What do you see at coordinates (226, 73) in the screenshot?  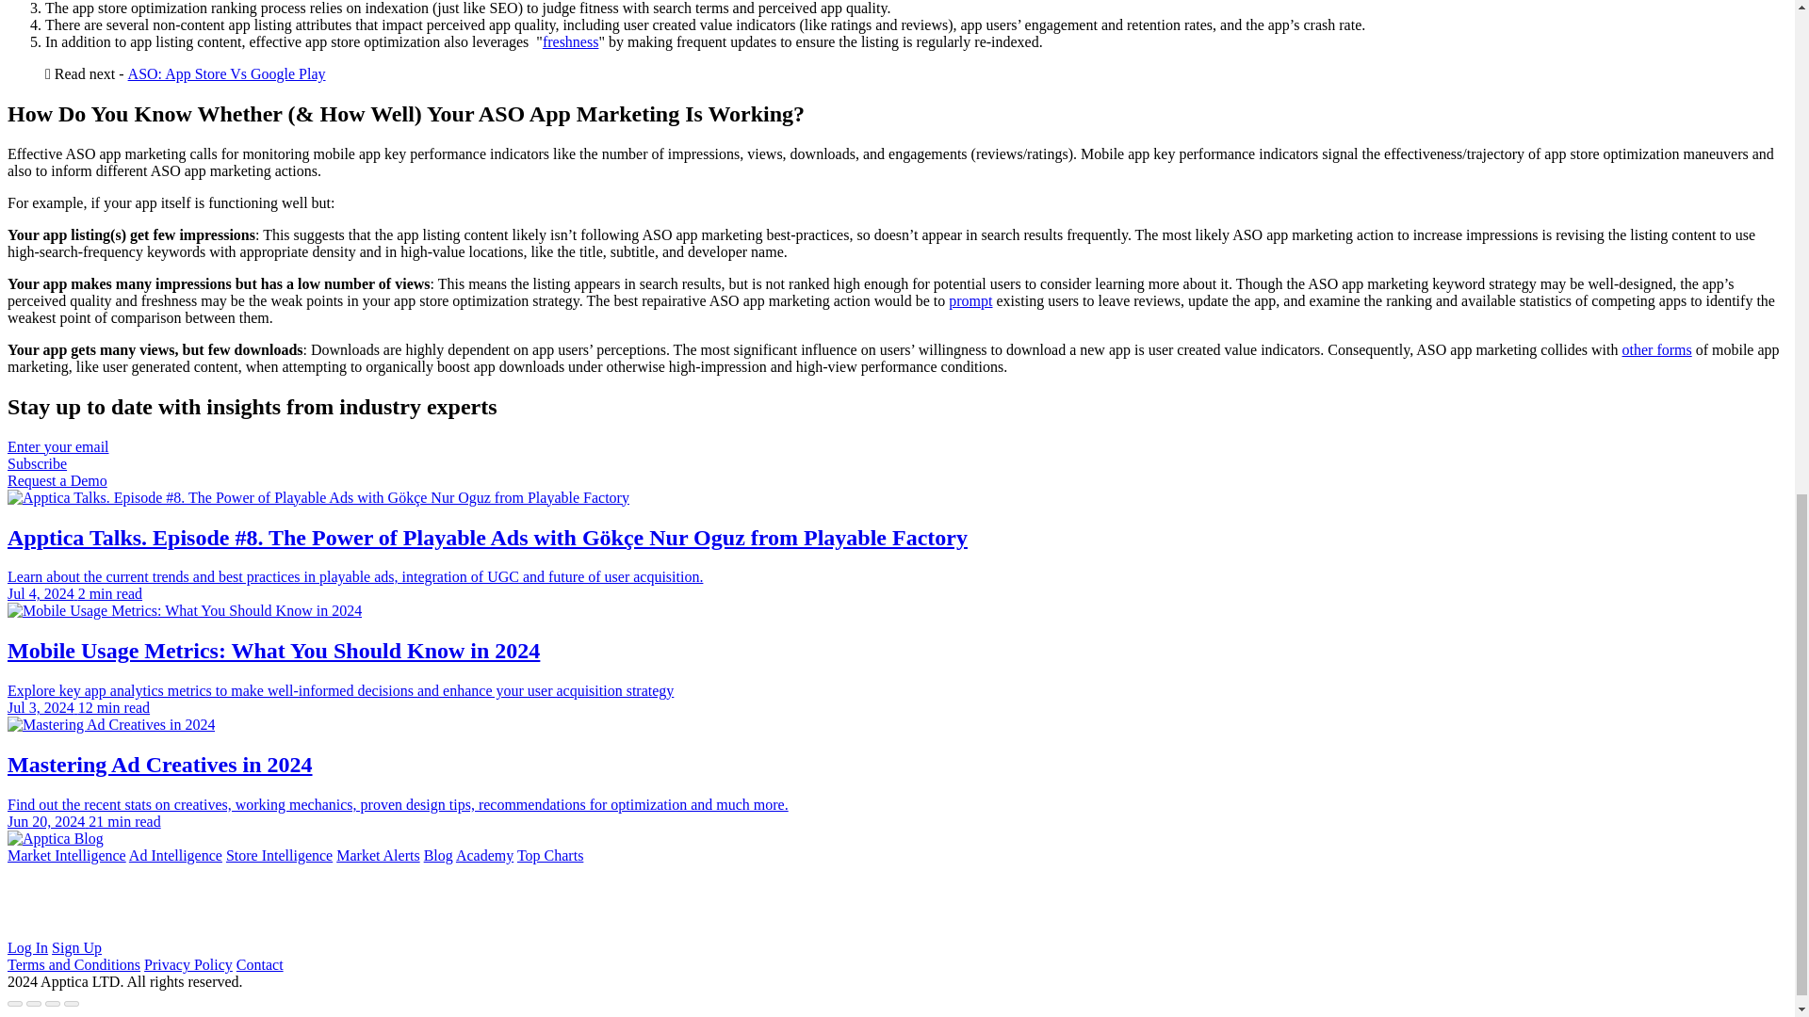 I see `ASO: App Store Vs Google Play` at bounding box center [226, 73].